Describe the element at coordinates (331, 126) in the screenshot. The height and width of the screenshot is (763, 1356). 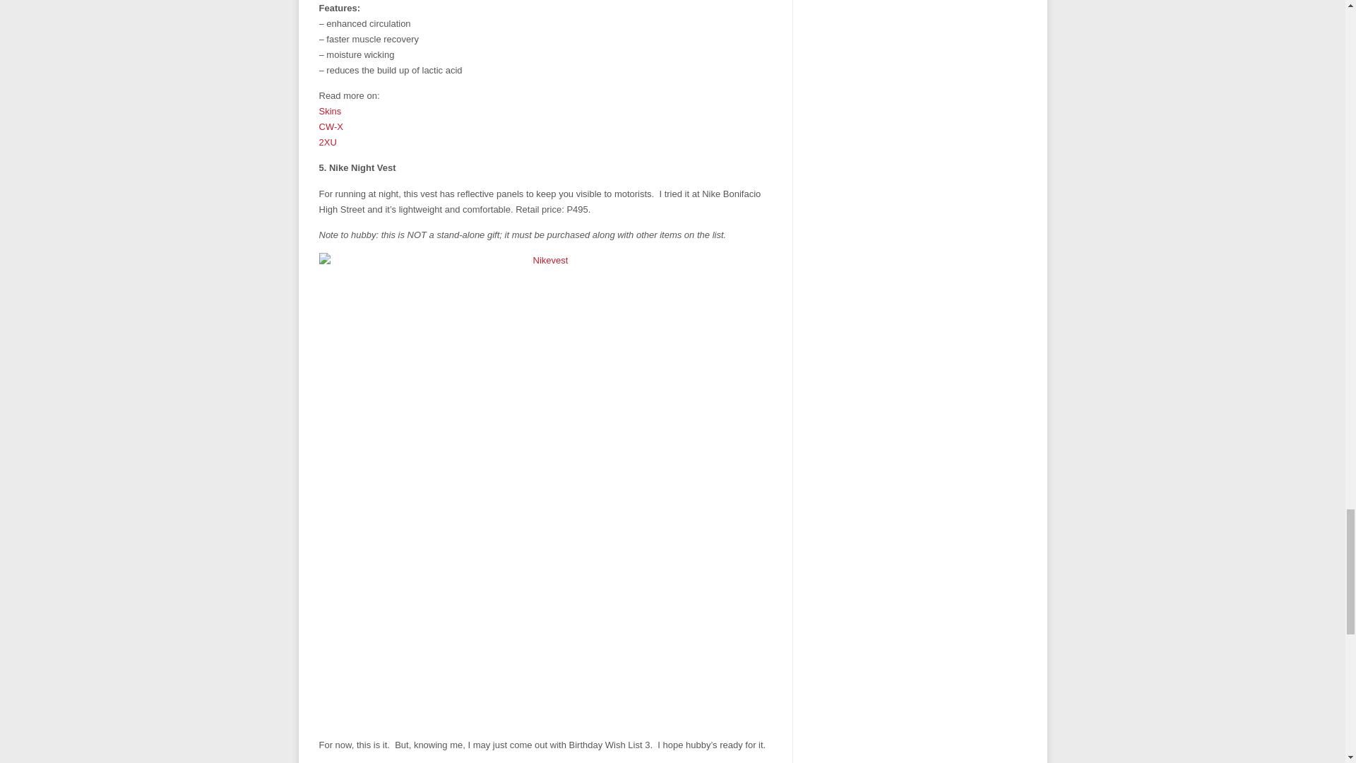
I see `CW-X` at that location.